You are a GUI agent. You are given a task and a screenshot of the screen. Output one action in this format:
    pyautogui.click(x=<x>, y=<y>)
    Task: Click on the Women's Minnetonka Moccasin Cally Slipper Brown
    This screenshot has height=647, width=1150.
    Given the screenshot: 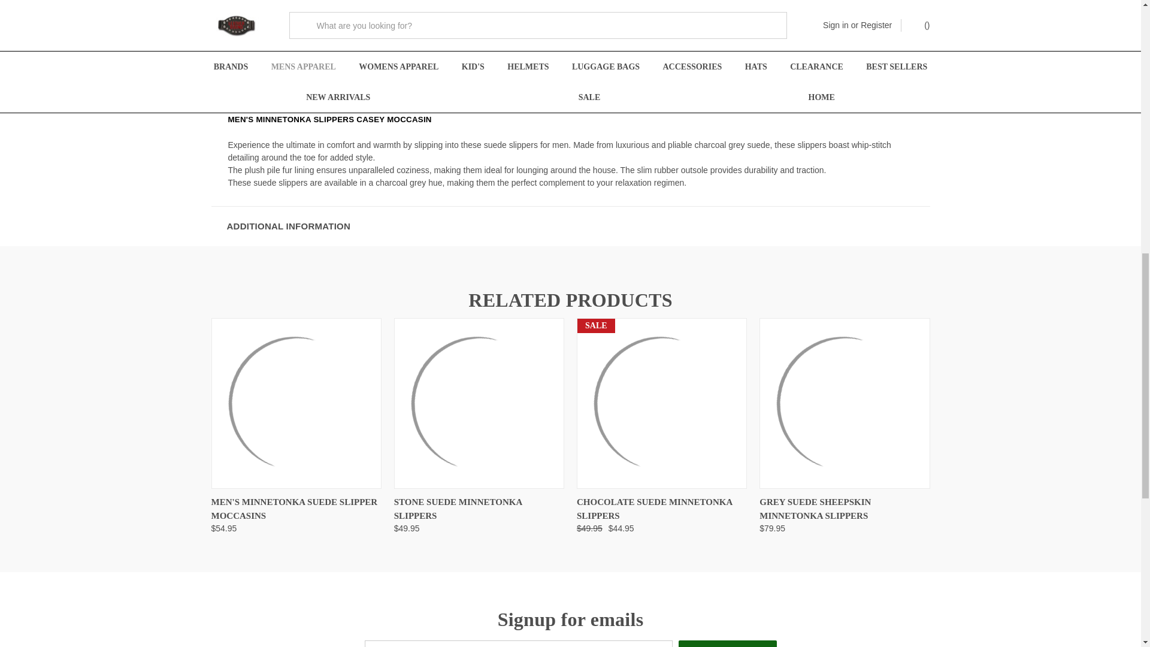 What is the action you would take?
    pyautogui.click(x=661, y=404)
    